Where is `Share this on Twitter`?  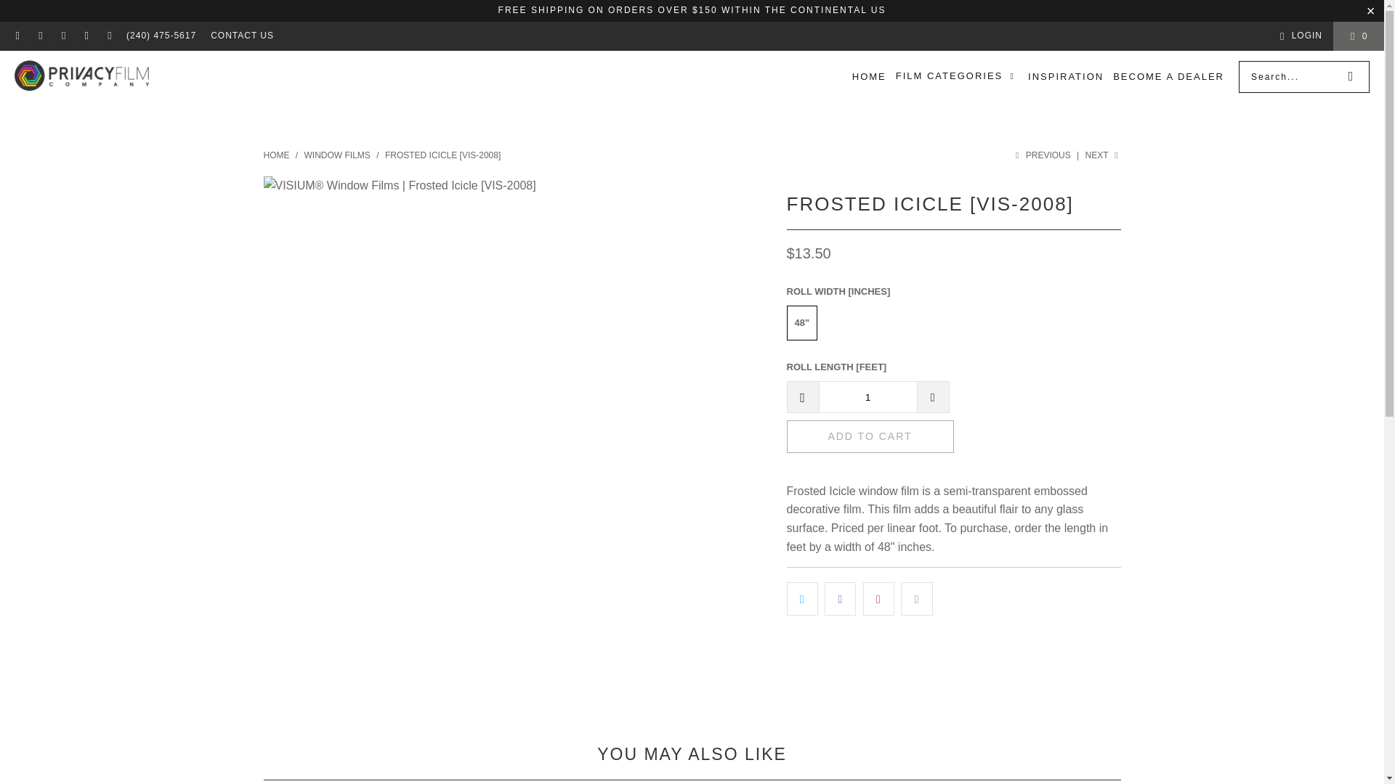
Share this on Twitter is located at coordinates (802, 598).